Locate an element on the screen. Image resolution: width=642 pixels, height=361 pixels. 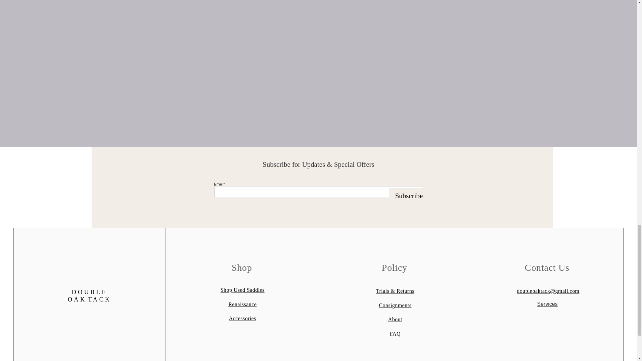
Renaissance is located at coordinates (242, 304).